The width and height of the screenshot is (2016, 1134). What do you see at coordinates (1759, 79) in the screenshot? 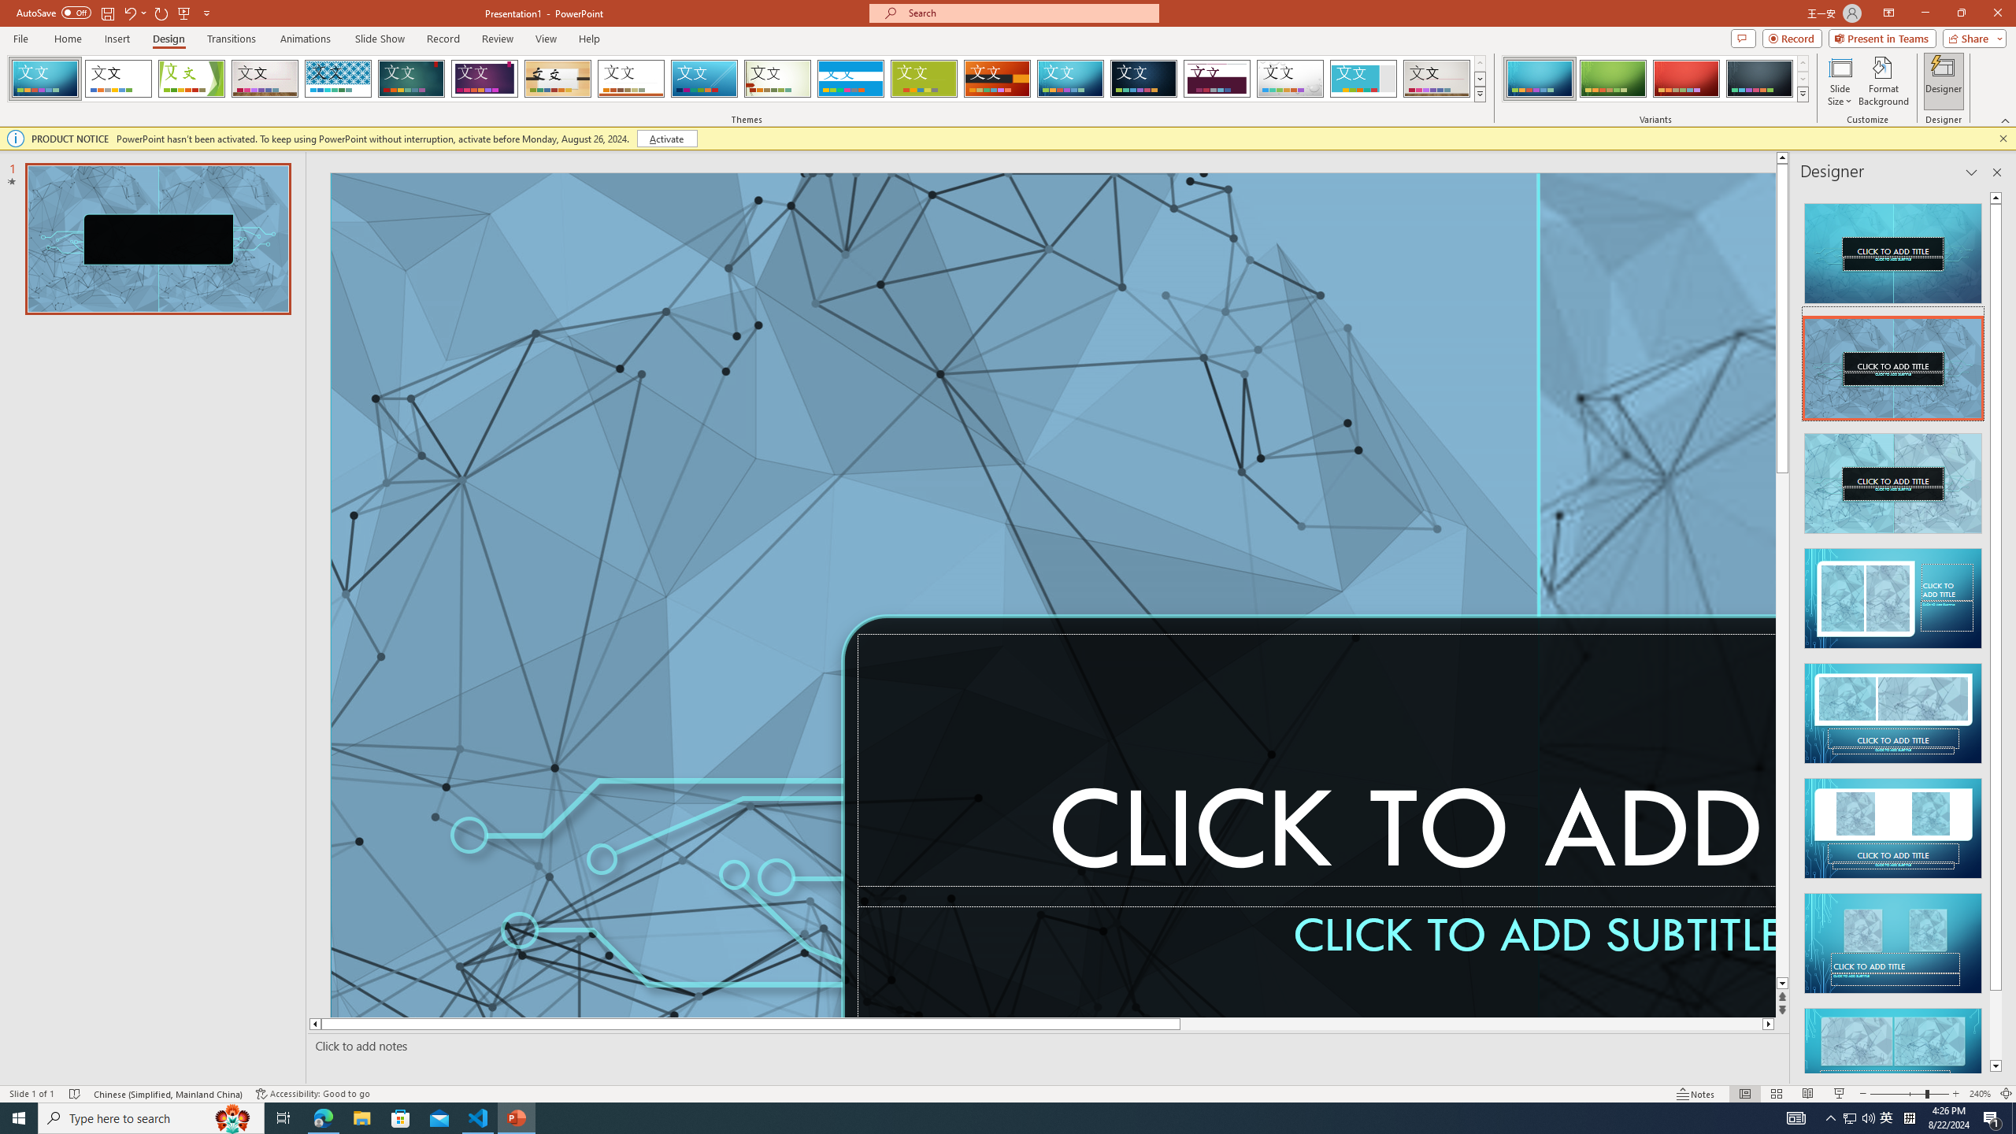
I see `Circuit Variant 4` at bounding box center [1759, 79].